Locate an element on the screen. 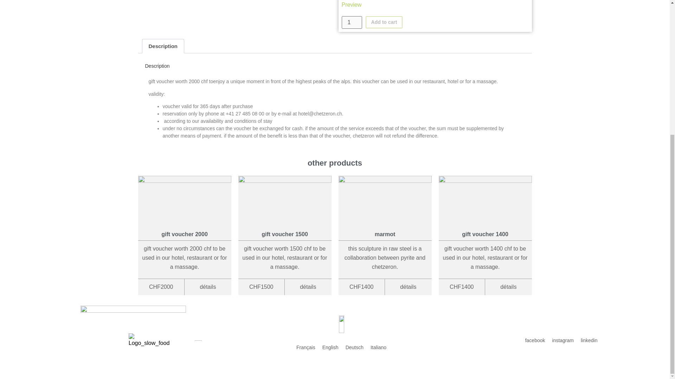 The width and height of the screenshot is (675, 379). Deutsch is located at coordinates (354, 347).